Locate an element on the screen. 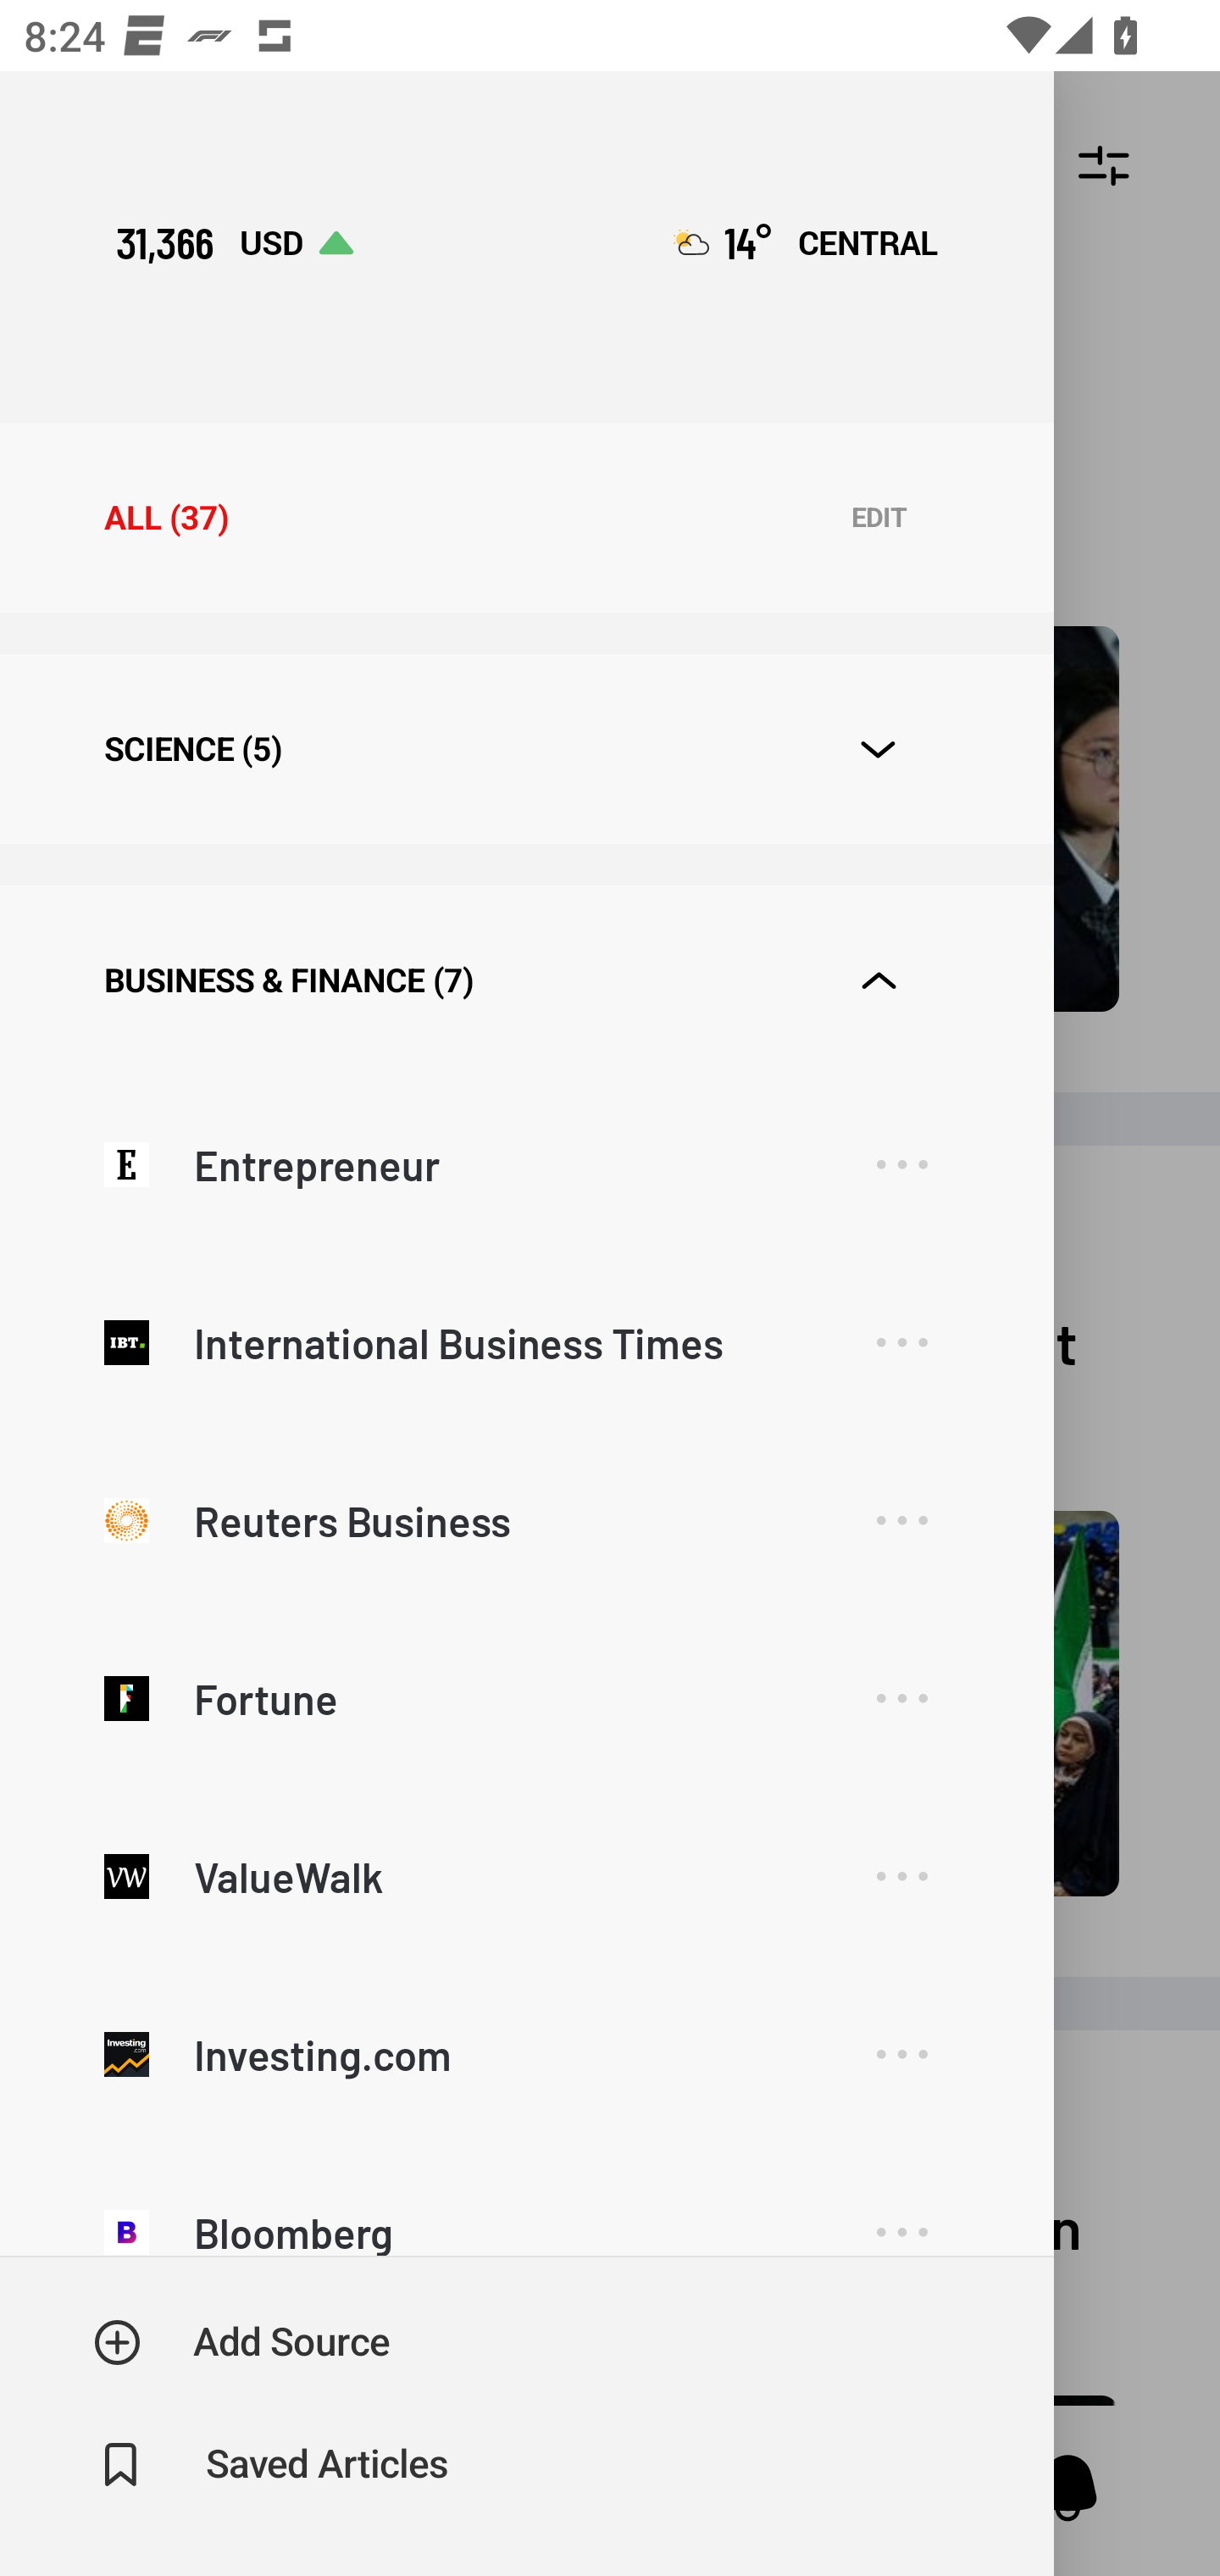 This screenshot has width=1220, height=2576. 31,366 USD Current State of the Currency is located at coordinates (234, 241).